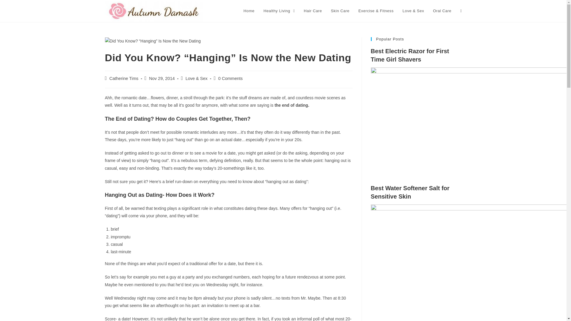 This screenshot has width=571, height=321. Describe the element at coordinates (279, 11) in the screenshot. I see `Healthy Living` at that location.